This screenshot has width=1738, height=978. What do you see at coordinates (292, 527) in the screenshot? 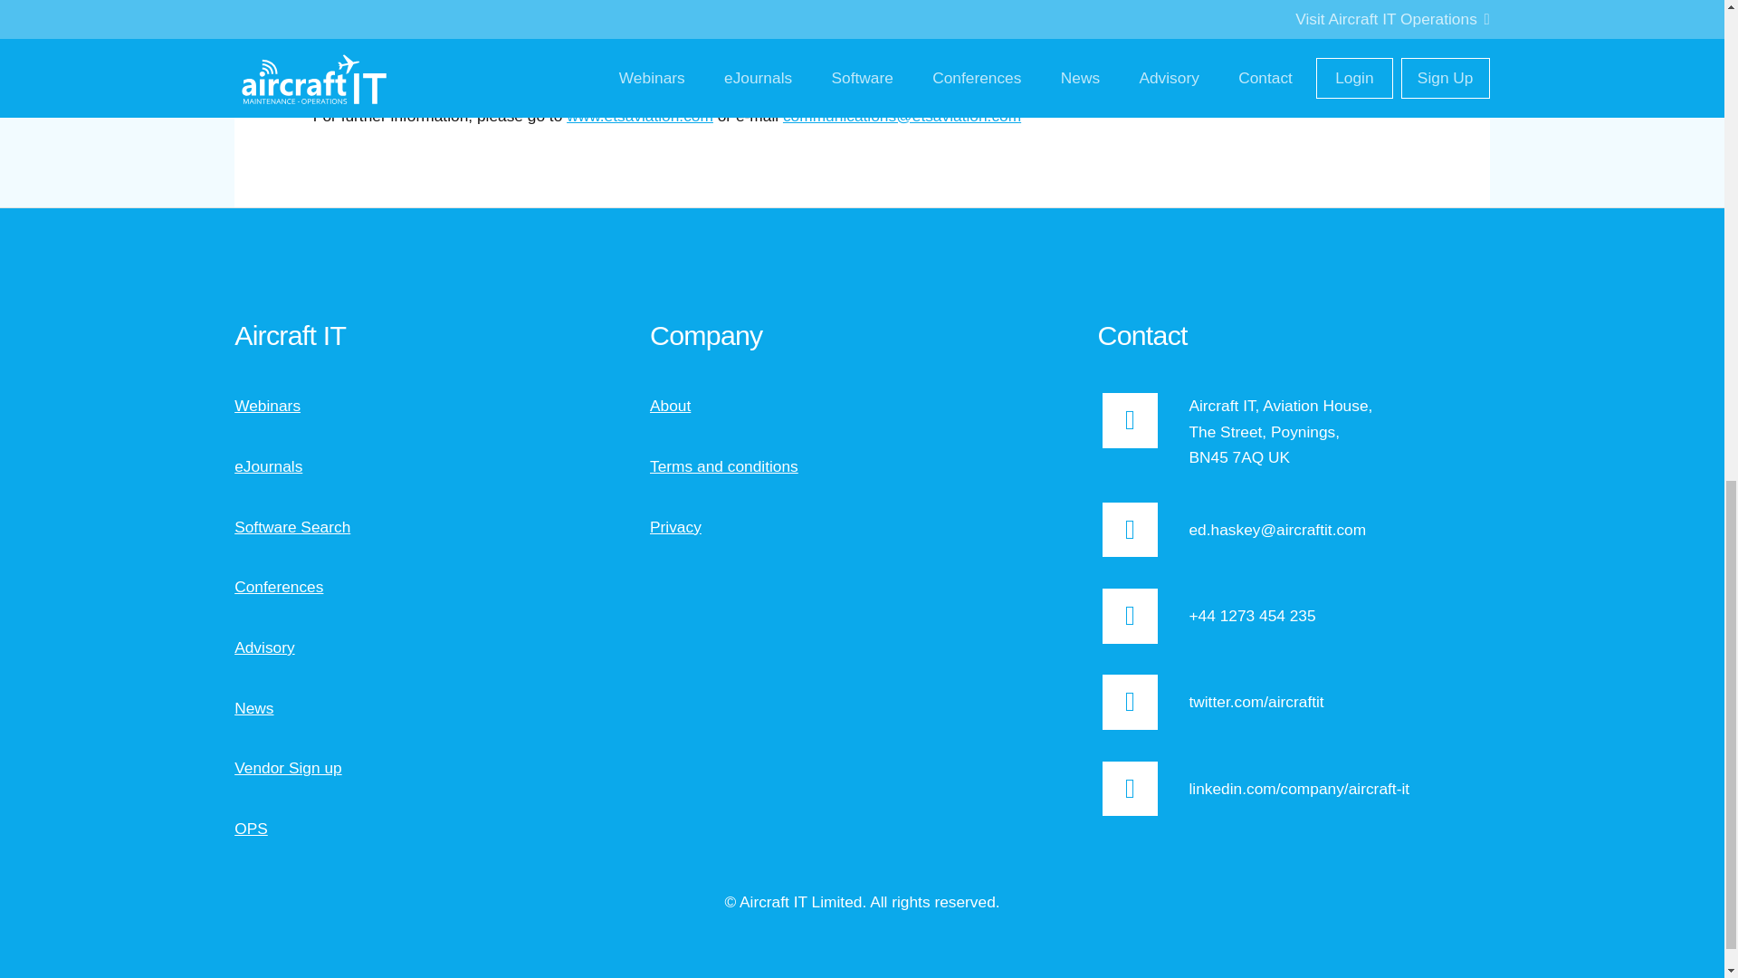
I see `Software Search` at bounding box center [292, 527].